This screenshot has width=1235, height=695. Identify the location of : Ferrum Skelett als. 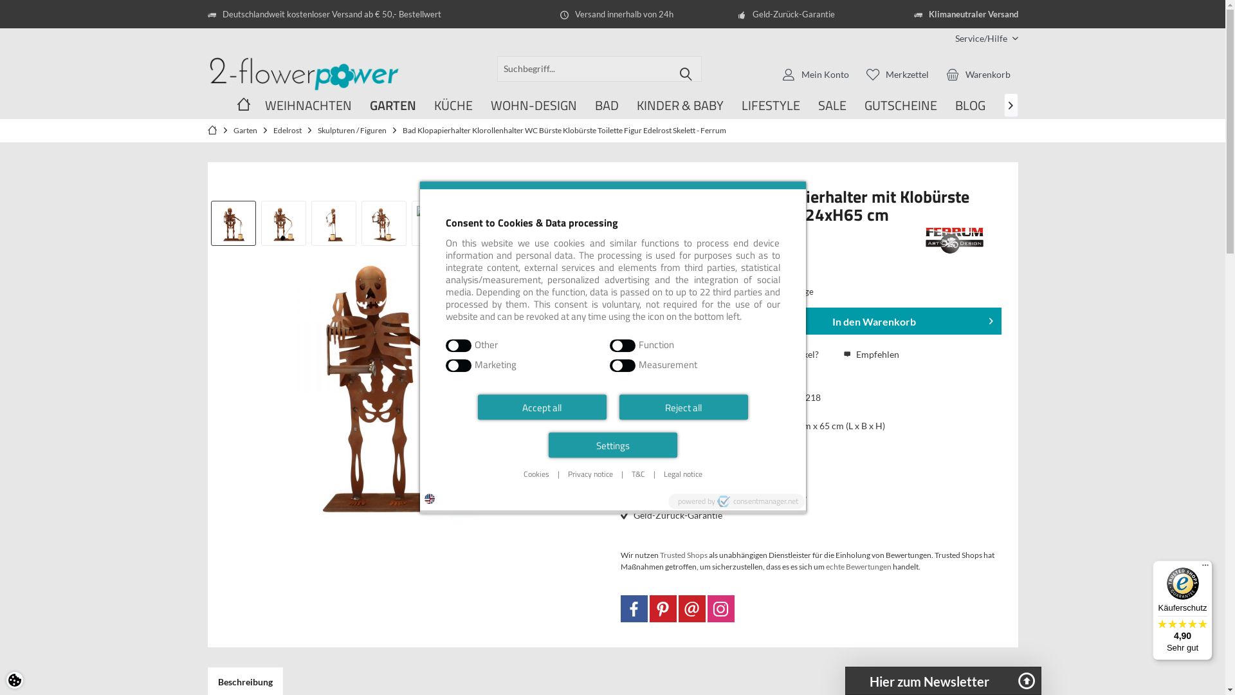
(233, 225).